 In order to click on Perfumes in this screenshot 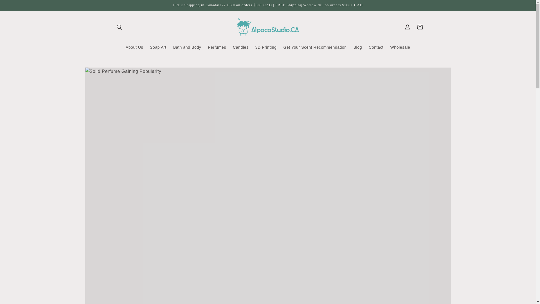, I will do `click(217, 47)`.